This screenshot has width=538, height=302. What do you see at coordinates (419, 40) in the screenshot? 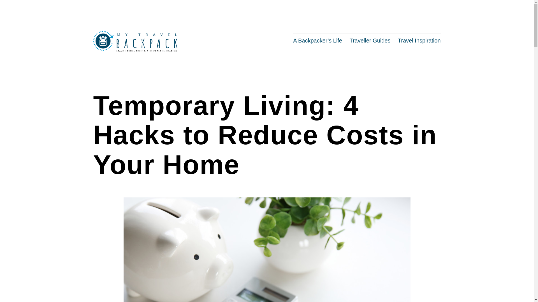
I see `Travel Inspiration` at bounding box center [419, 40].